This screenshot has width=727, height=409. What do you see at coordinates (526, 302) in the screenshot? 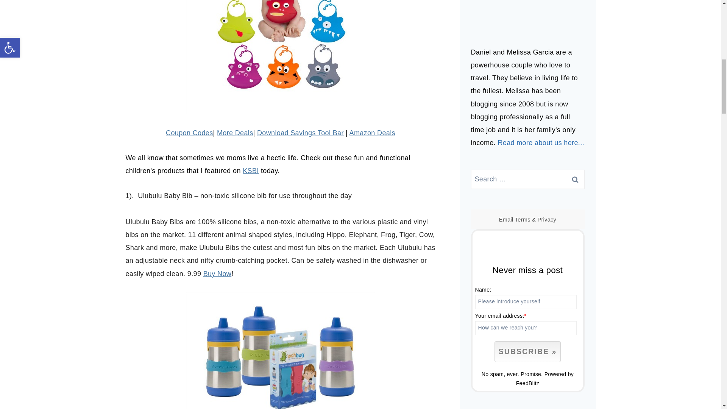
I see `Please introduce yourself` at bounding box center [526, 302].